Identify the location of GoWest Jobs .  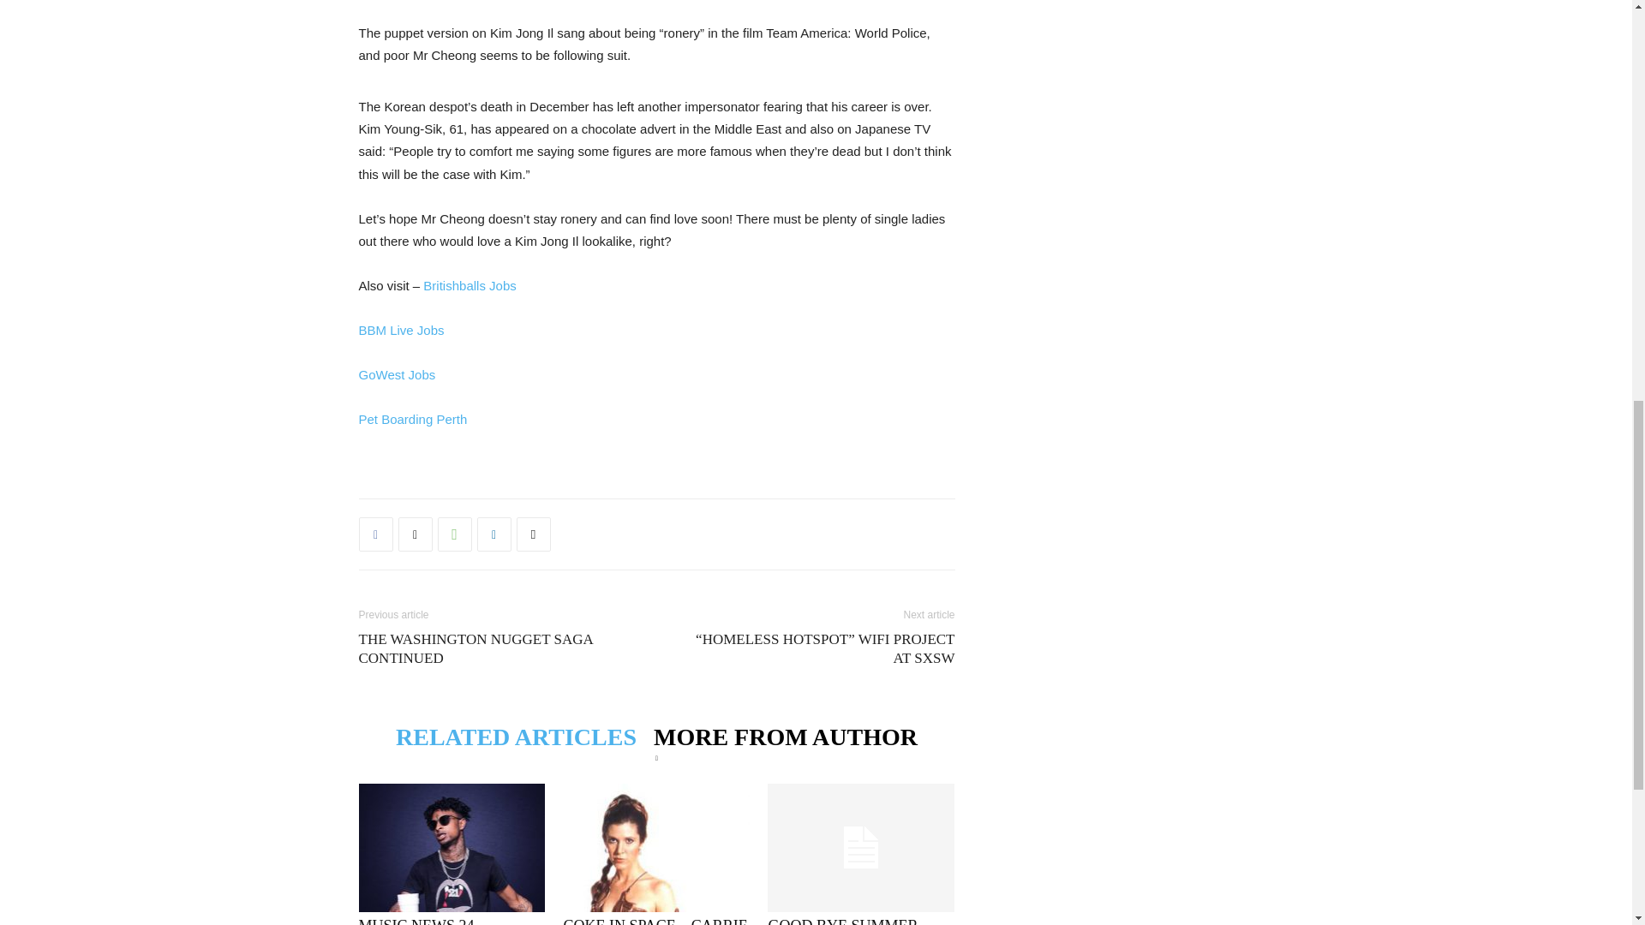
(398, 374).